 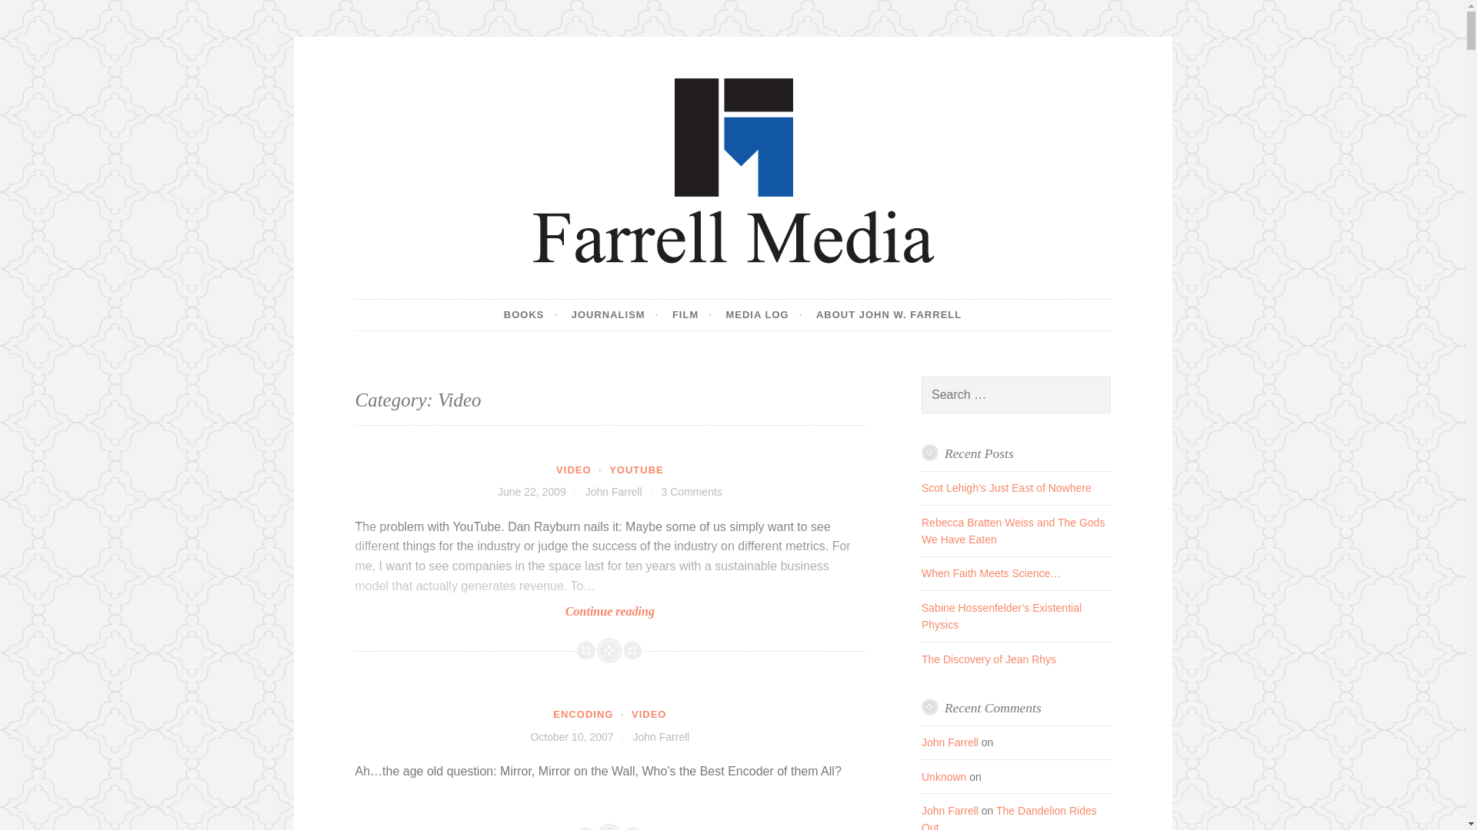 I want to click on John Farrell, so click(x=949, y=742).